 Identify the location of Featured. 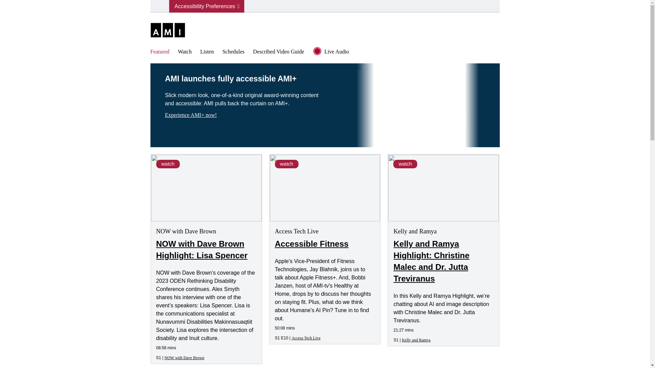
(160, 51).